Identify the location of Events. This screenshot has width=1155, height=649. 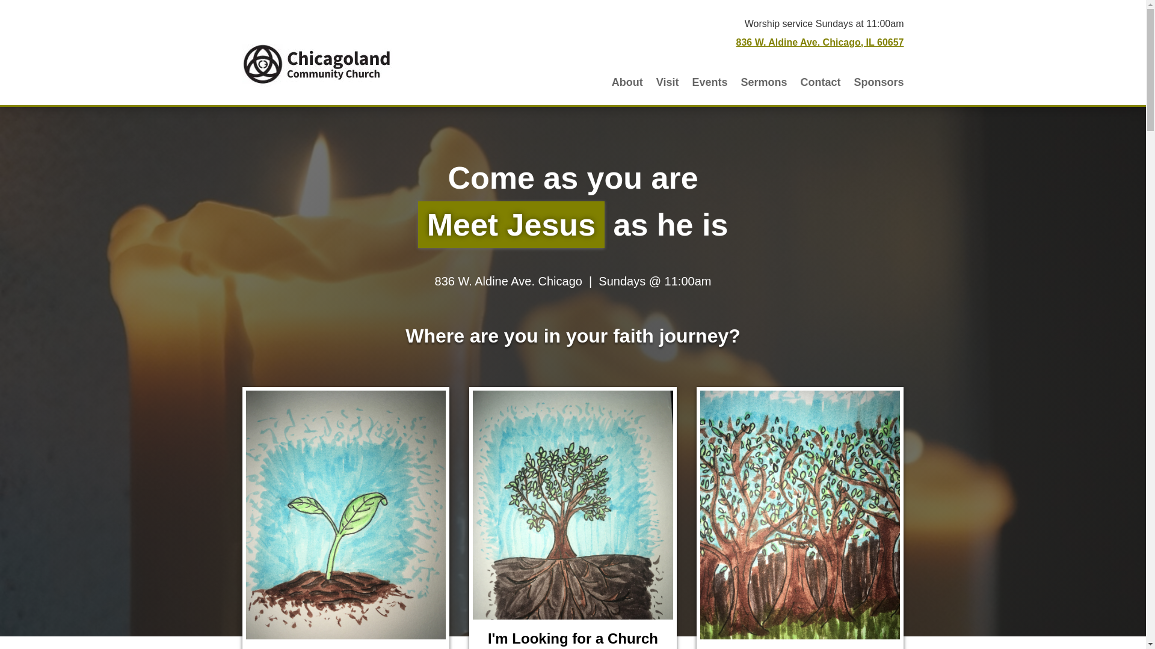
(710, 82).